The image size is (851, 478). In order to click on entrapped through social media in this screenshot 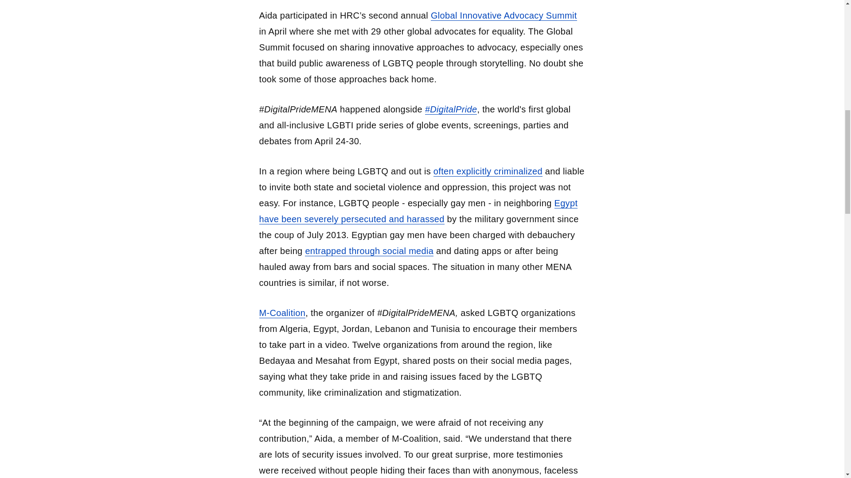, I will do `click(369, 251)`.